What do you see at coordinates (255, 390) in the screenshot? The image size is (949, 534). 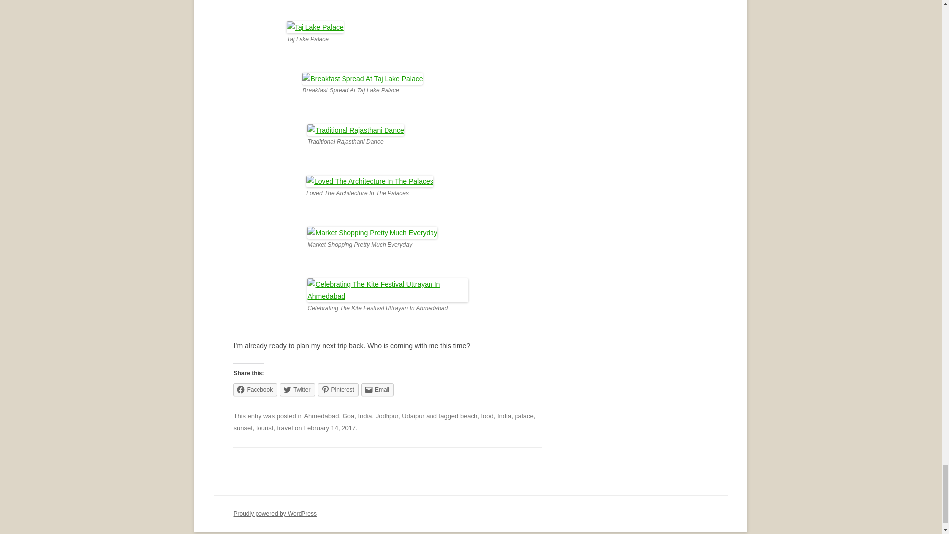 I see `Click to share on Facebook` at bounding box center [255, 390].